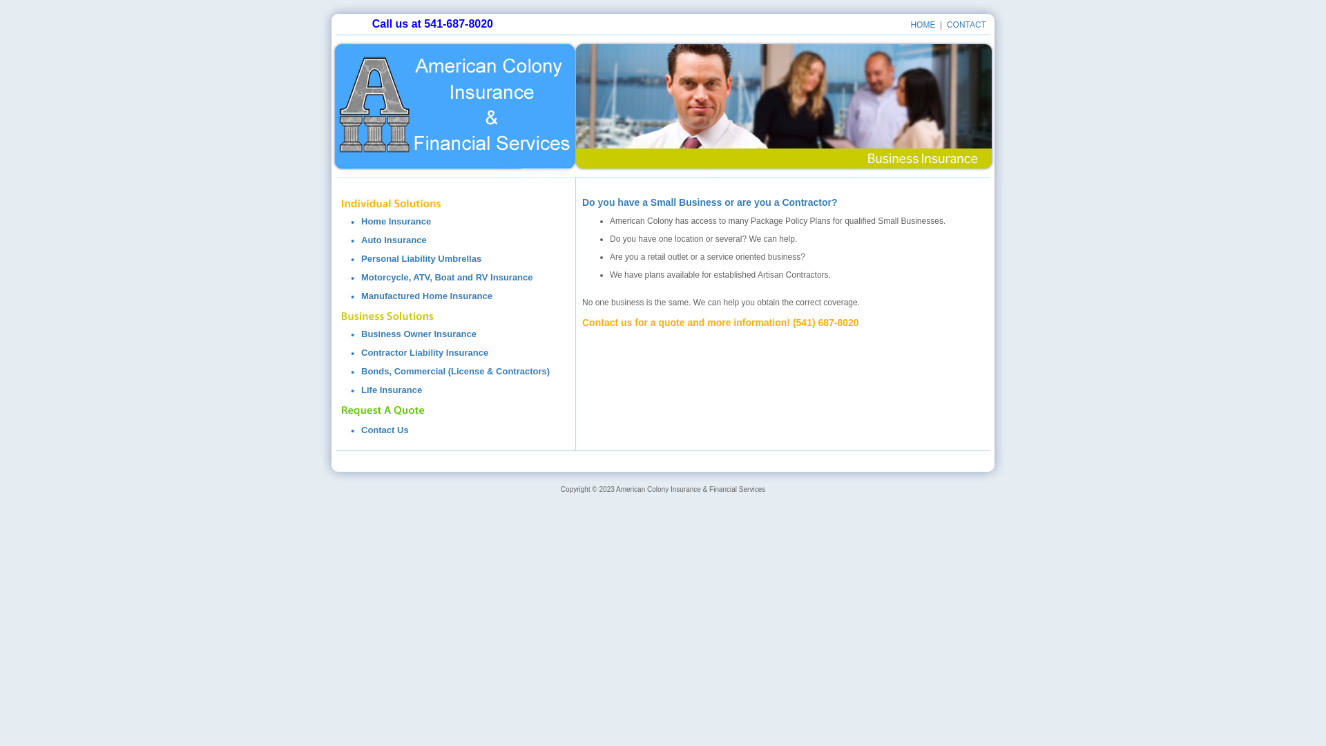 The image size is (1326, 746). What do you see at coordinates (448, 278) in the screenshot?
I see `Motorcycle, ATV, Boat and RV Insurance` at bounding box center [448, 278].